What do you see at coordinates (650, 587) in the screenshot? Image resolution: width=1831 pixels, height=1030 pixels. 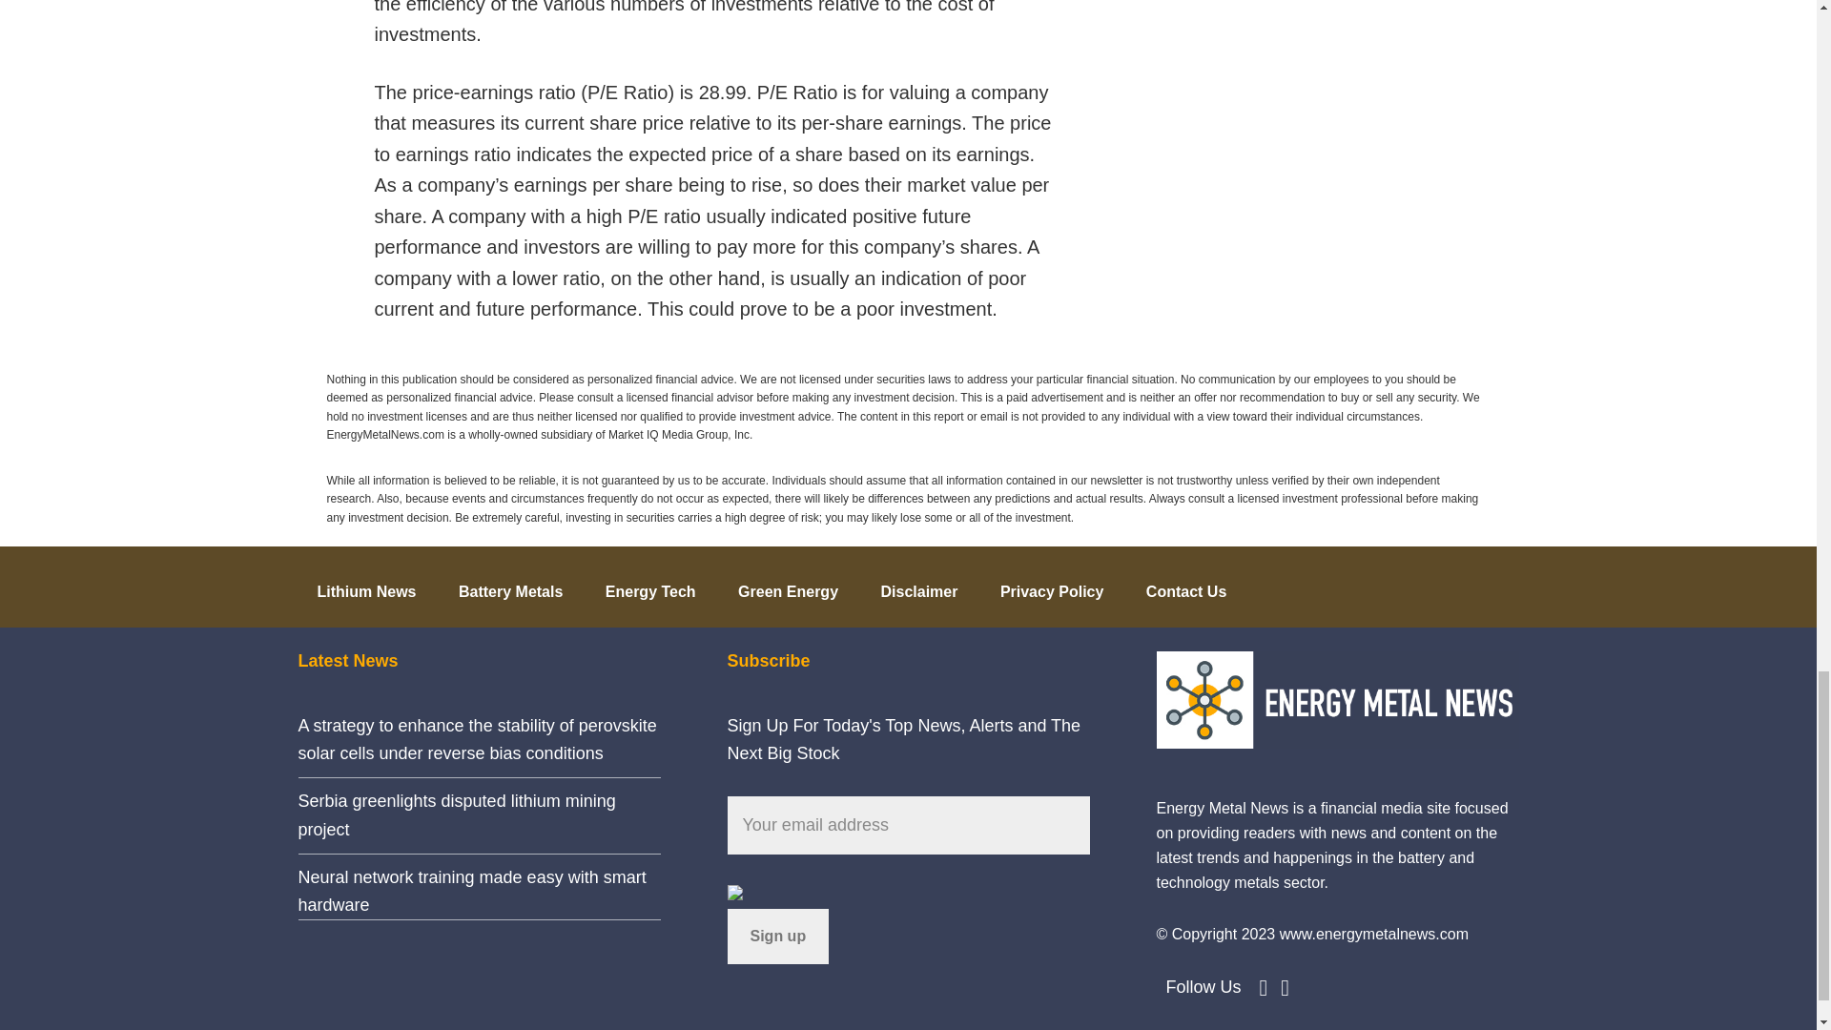 I see `Energy Tech` at bounding box center [650, 587].